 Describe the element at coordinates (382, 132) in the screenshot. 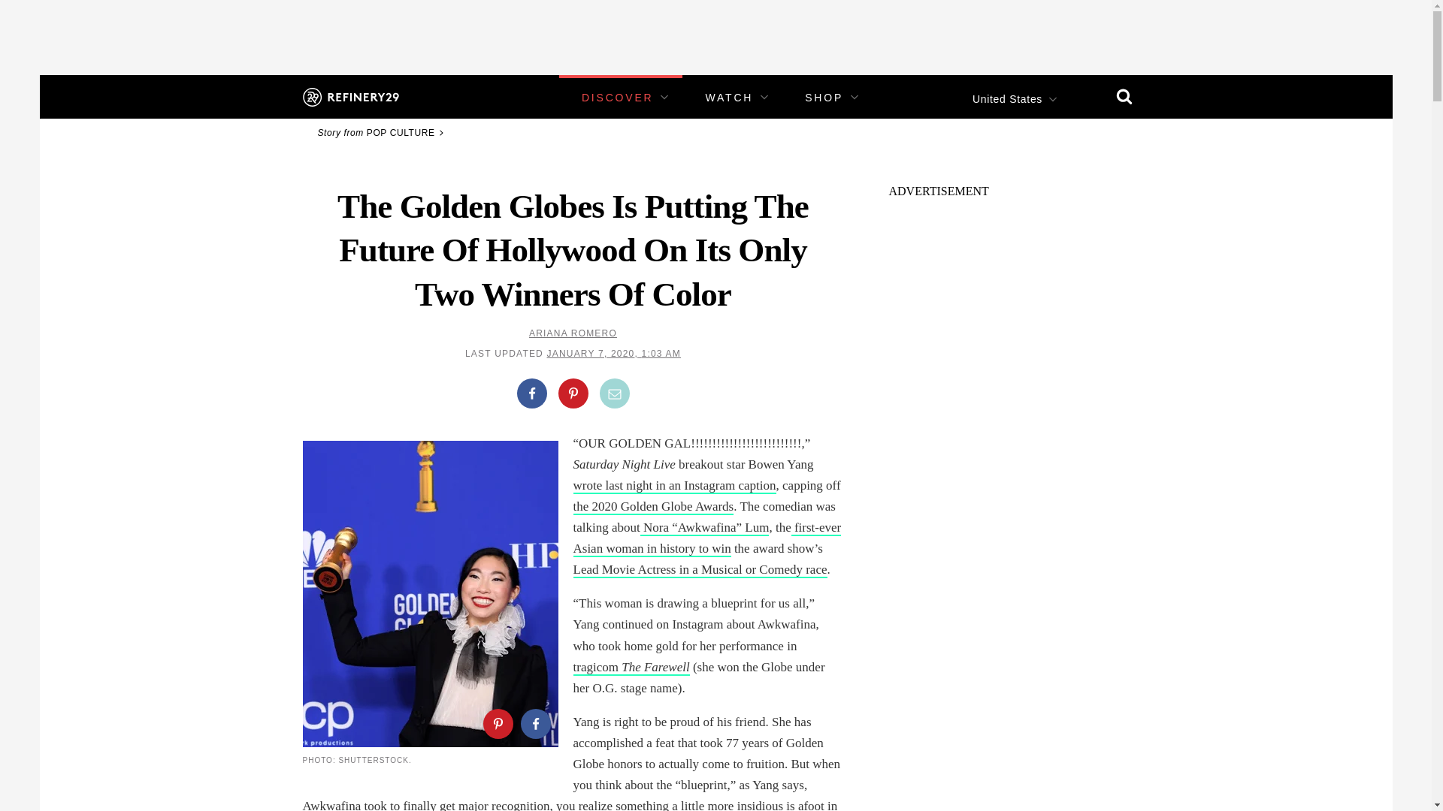

I see `Story from POP CULTURE` at that location.